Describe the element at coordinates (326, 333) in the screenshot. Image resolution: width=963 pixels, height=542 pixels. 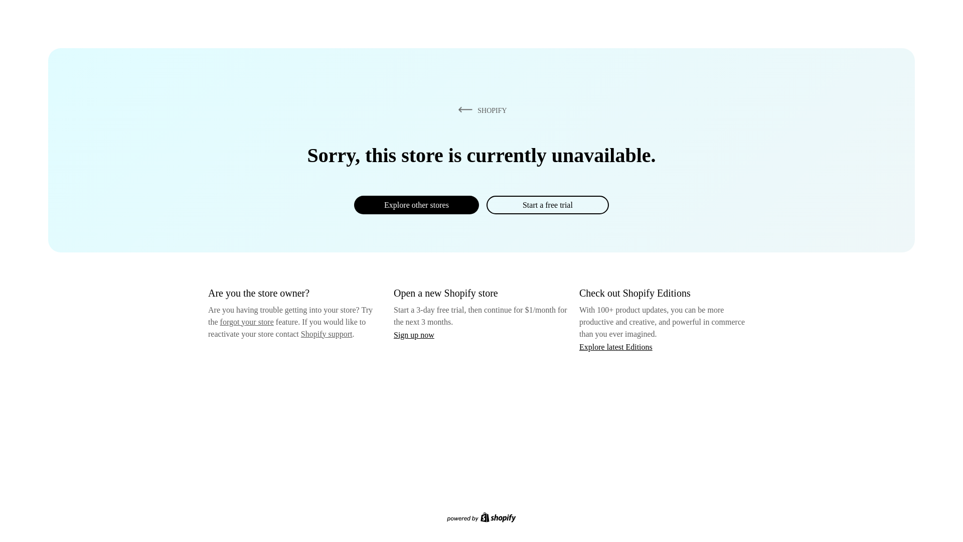
I see `Shopify support` at that location.